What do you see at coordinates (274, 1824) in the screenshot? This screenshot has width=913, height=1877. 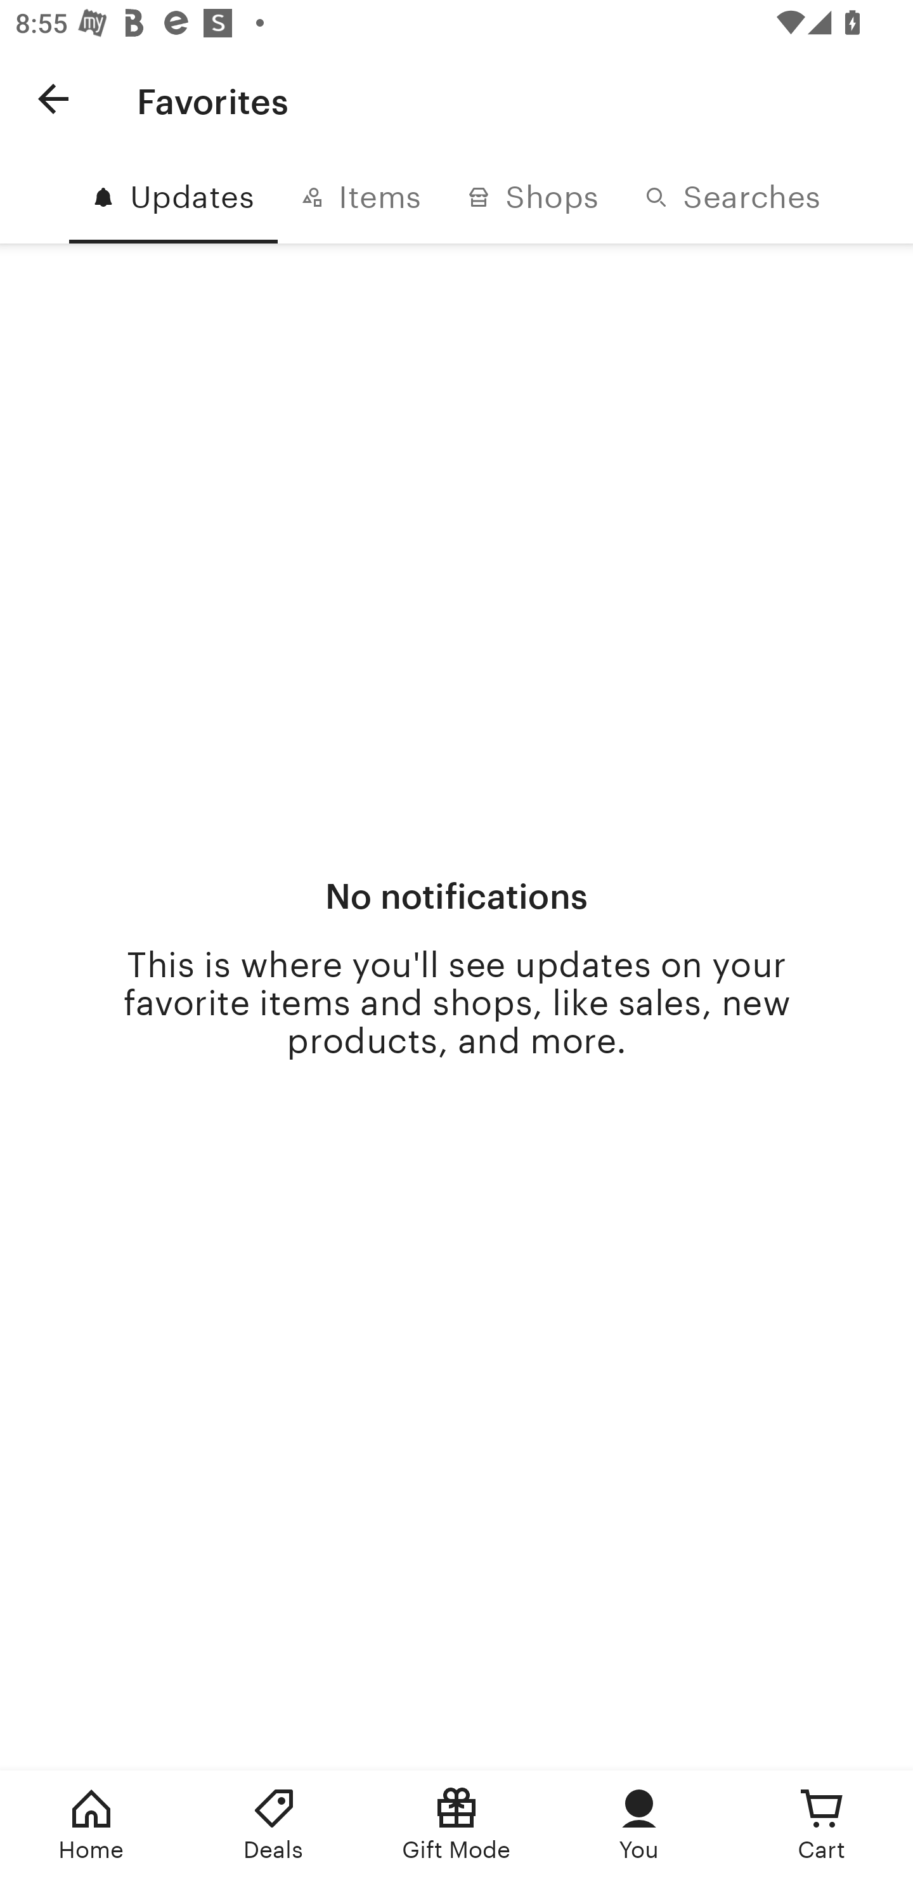 I see `Deals` at bounding box center [274, 1824].